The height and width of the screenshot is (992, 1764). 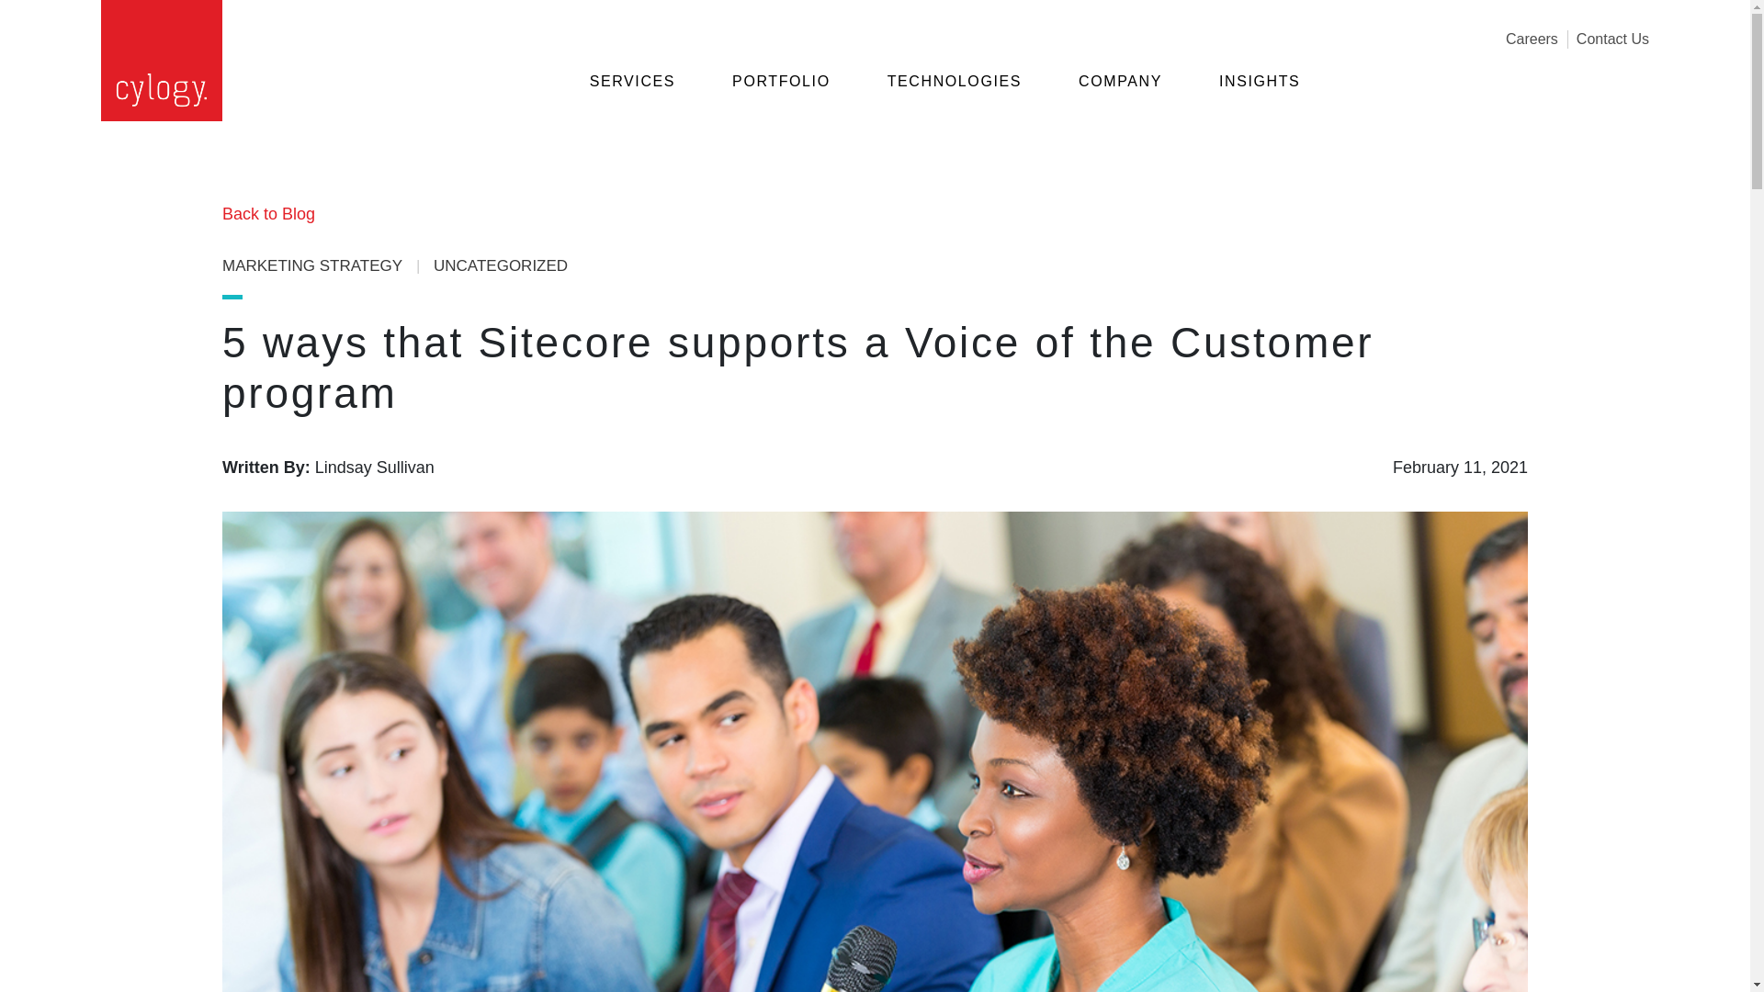 What do you see at coordinates (781, 90) in the screenshot?
I see `PORTFOLIO` at bounding box center [781, 90].